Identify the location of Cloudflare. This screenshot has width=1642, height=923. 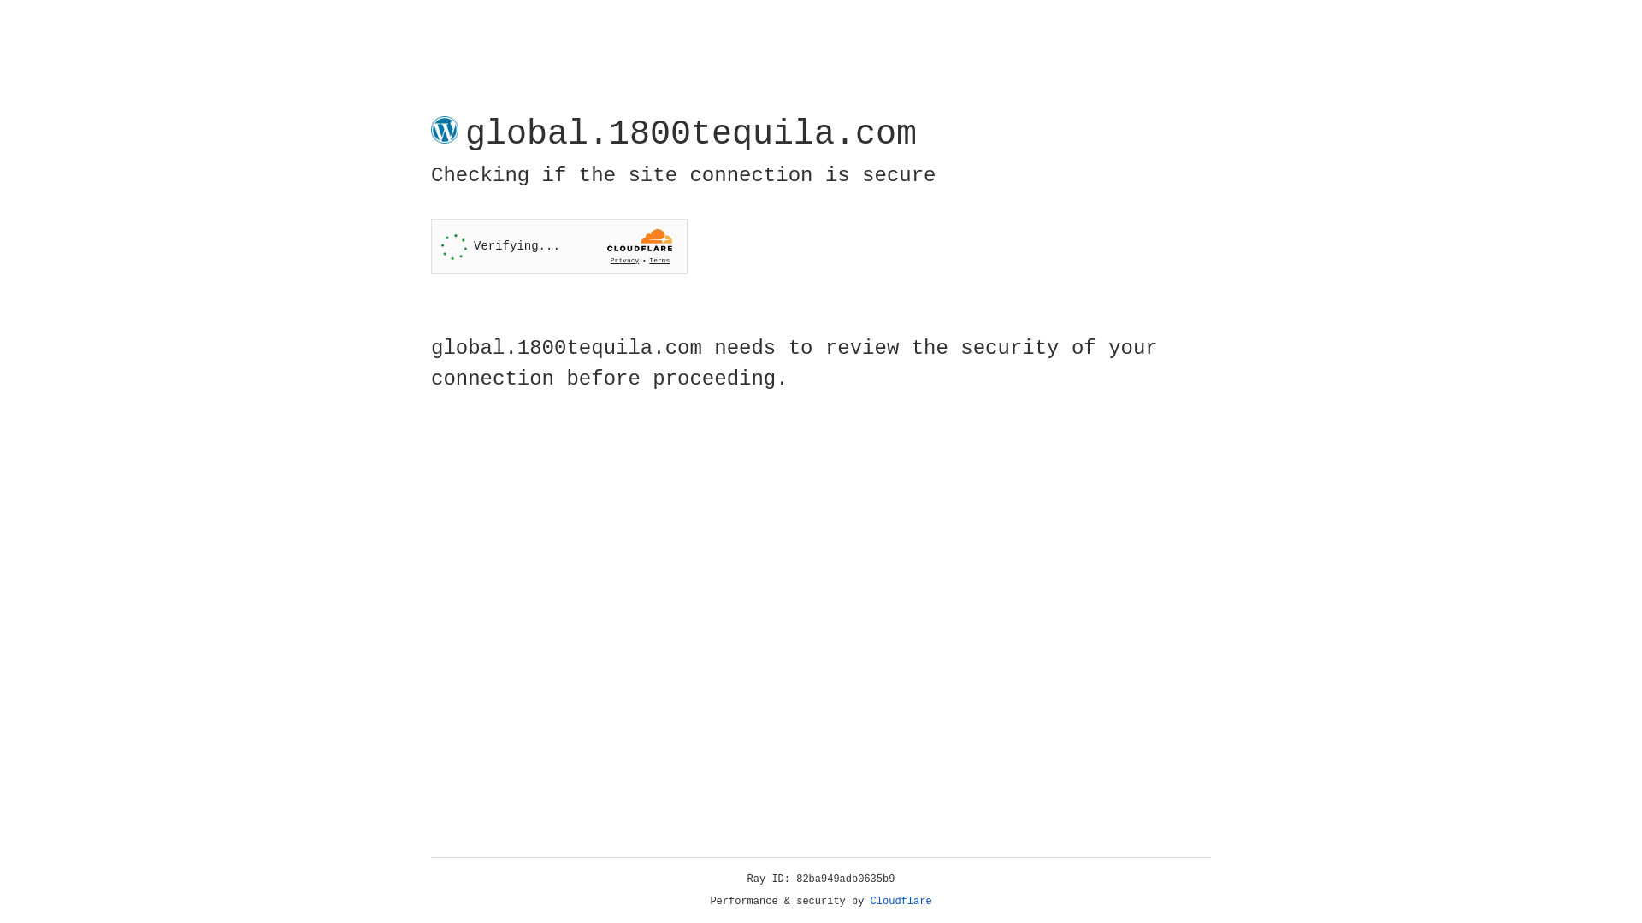
(901, 902).